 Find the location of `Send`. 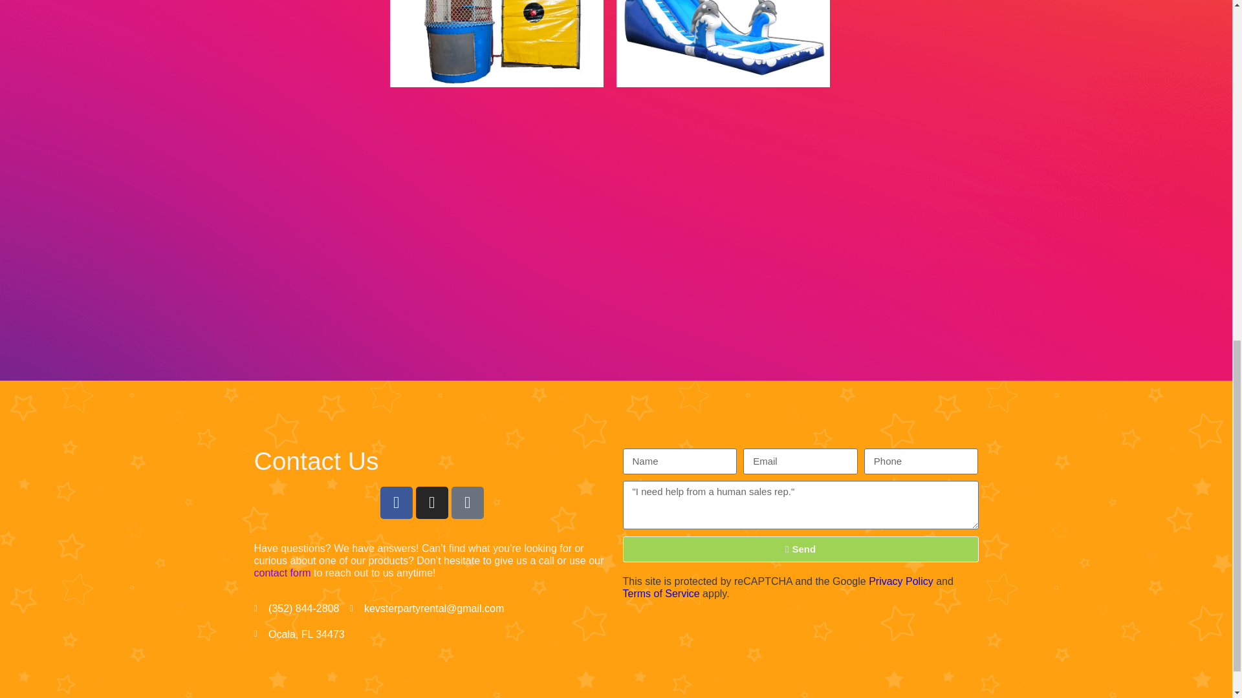

Send is located at coordinates (800, 549).